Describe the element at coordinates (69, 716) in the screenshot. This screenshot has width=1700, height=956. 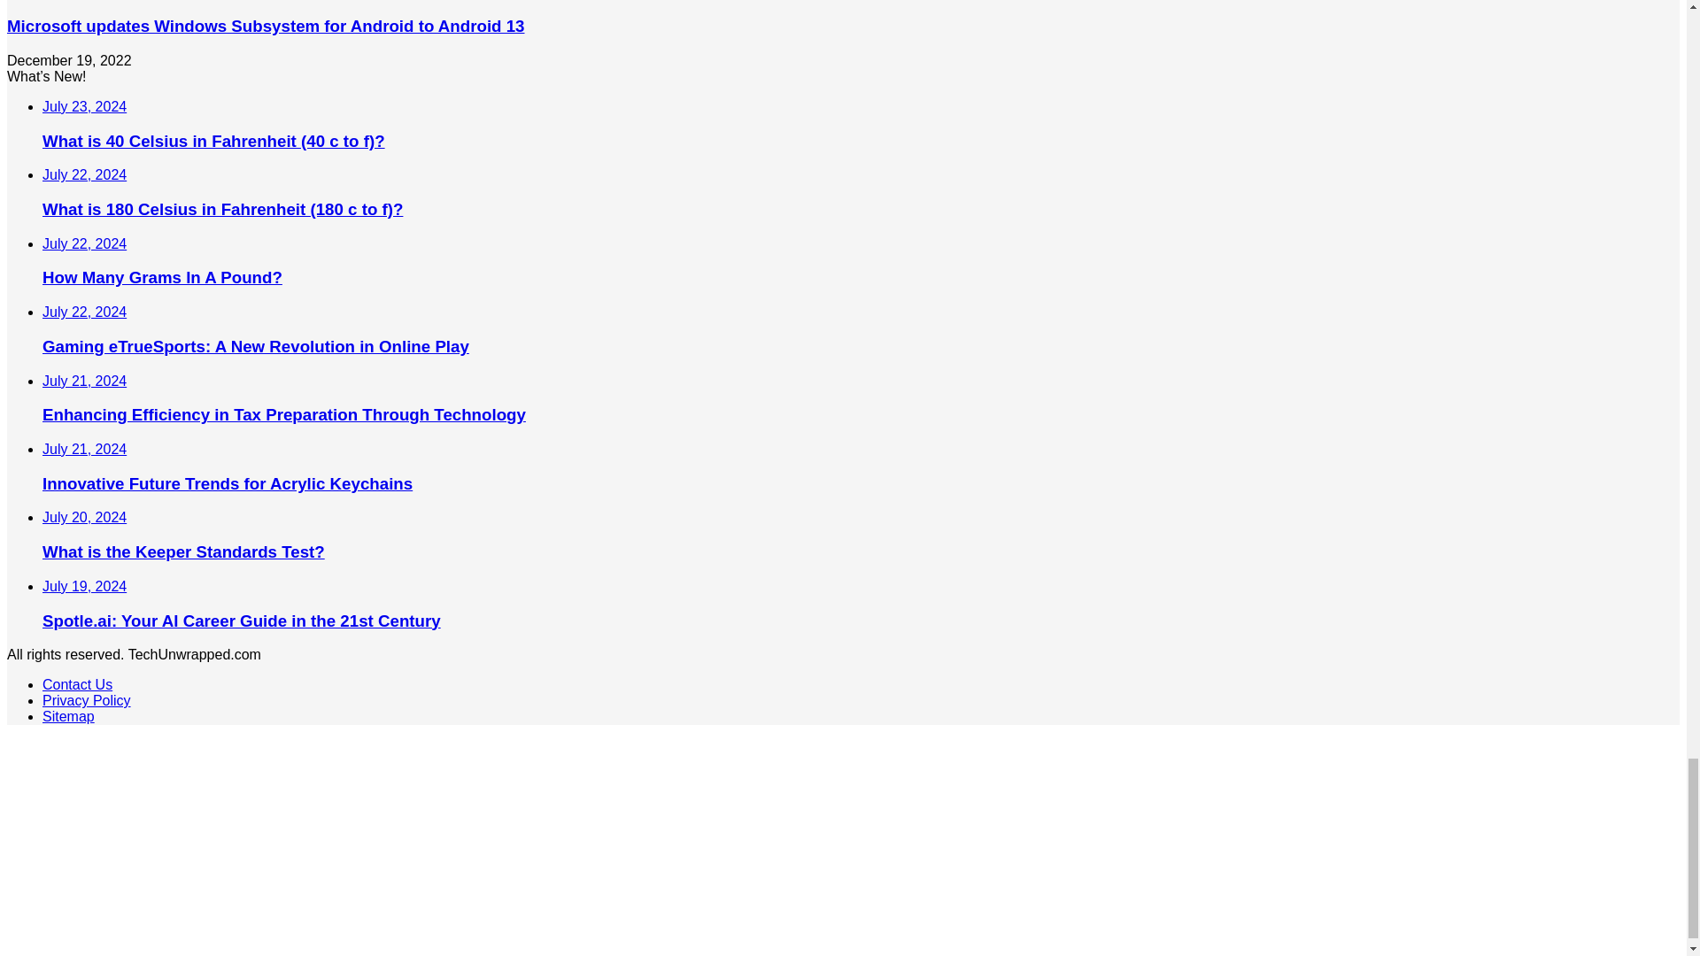
I see `Sitemap` at that location.